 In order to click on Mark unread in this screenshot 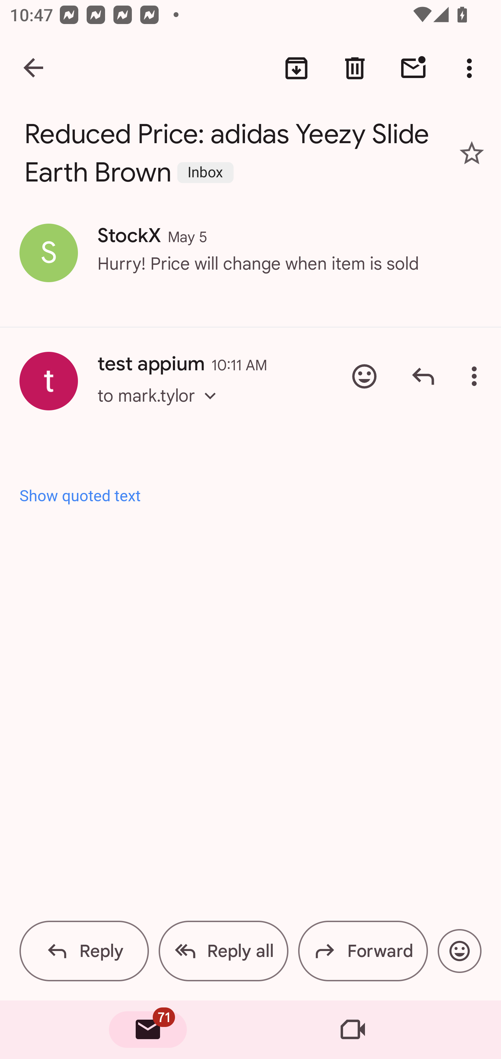, I will do `click(413, 68)`.